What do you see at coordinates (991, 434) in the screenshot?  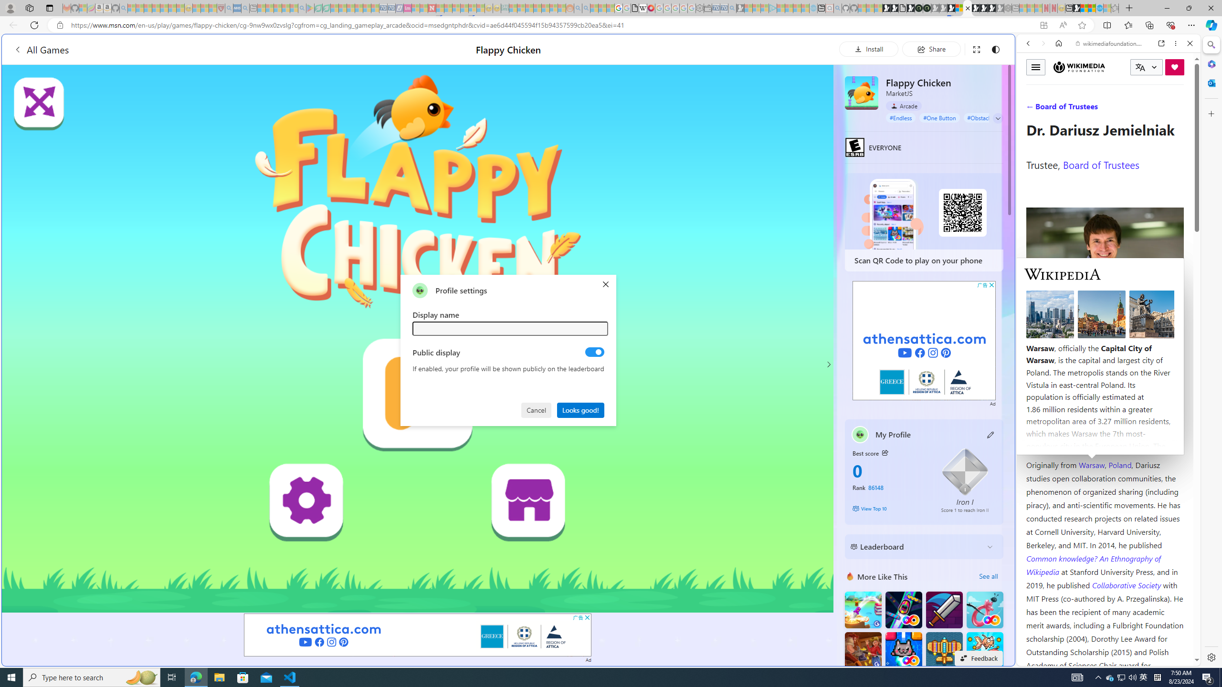 I see `Class: button edit-icon` at bounding box center [991, 434].